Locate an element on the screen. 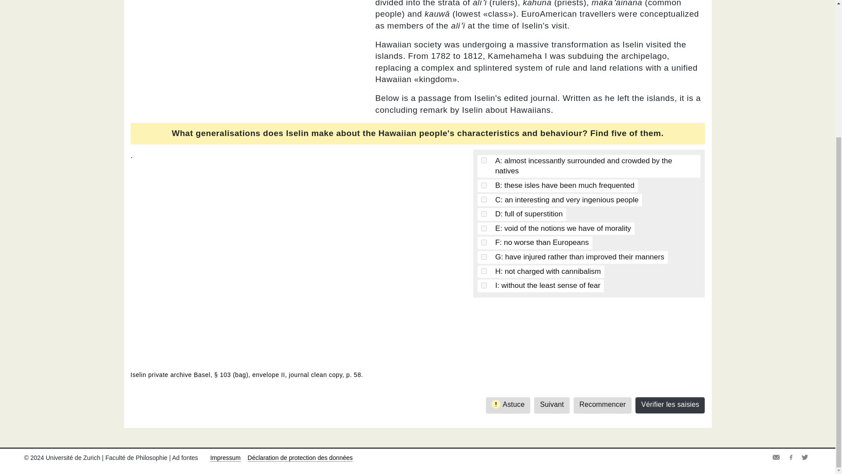 This screenshot has width=842, height=474. 1 is located at coordinates (483, 256).